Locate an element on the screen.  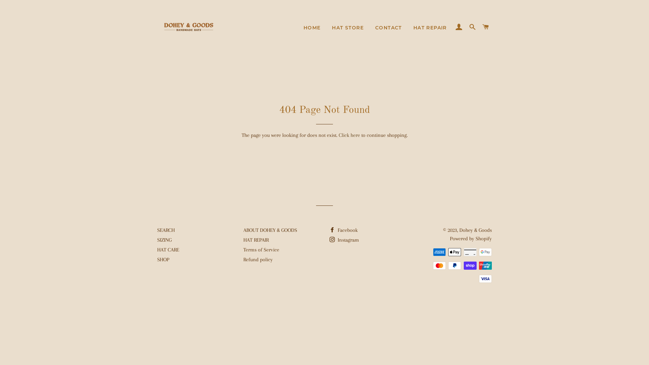
Dohey & Goods is located at coordinates (476, 230).